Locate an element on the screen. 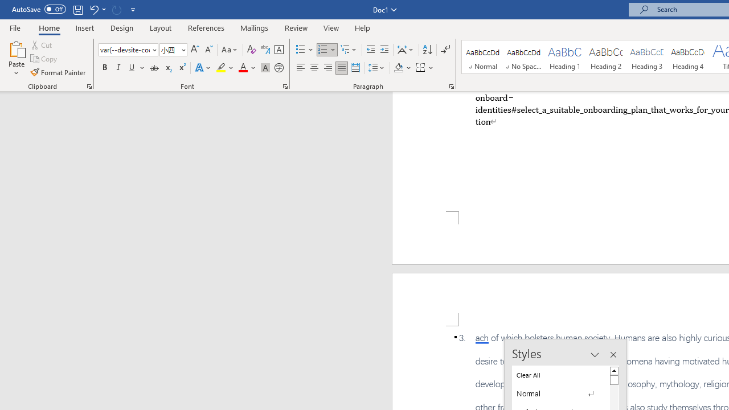  Multilevel List is located at coordinates (349, 50).